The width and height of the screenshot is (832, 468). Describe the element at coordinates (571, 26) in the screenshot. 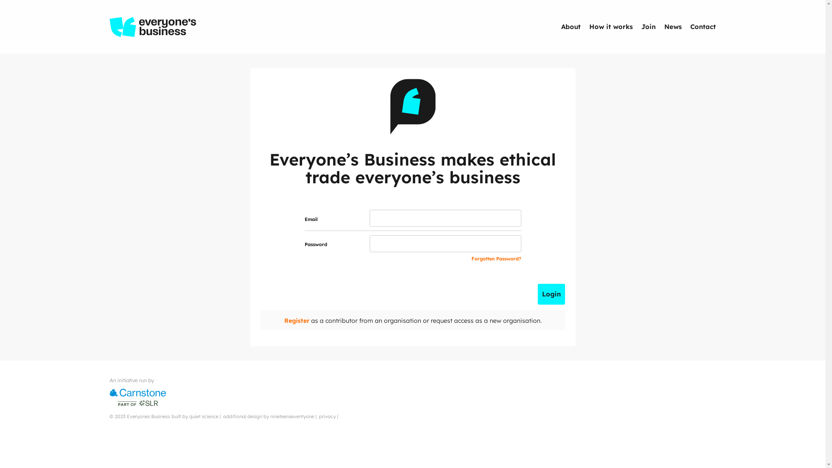

I see `About` at that location.